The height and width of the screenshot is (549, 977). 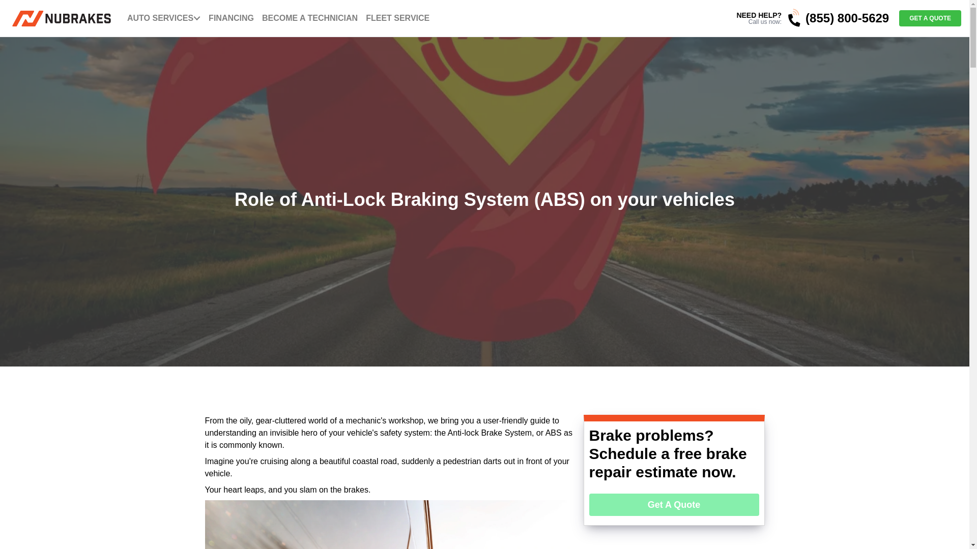 What do you see at coordinates (397, 18) in the screenshot?
I see `FLEET SERVICE` at bounding box center [397, 18].